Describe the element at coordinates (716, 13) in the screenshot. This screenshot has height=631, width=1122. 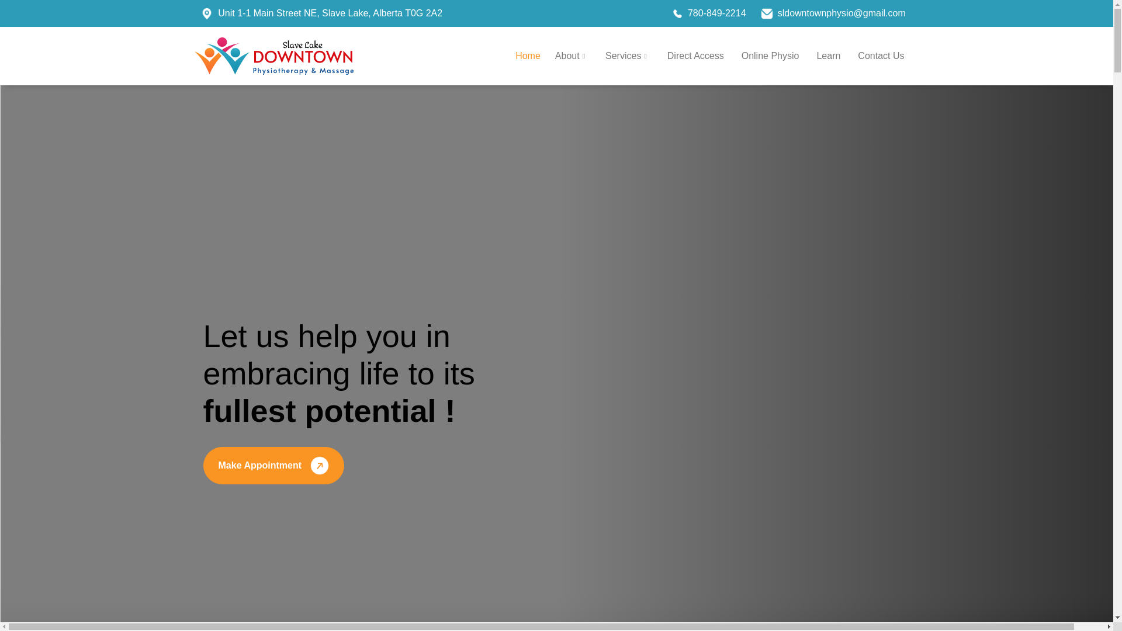
I see `780-849-2214` at that location.